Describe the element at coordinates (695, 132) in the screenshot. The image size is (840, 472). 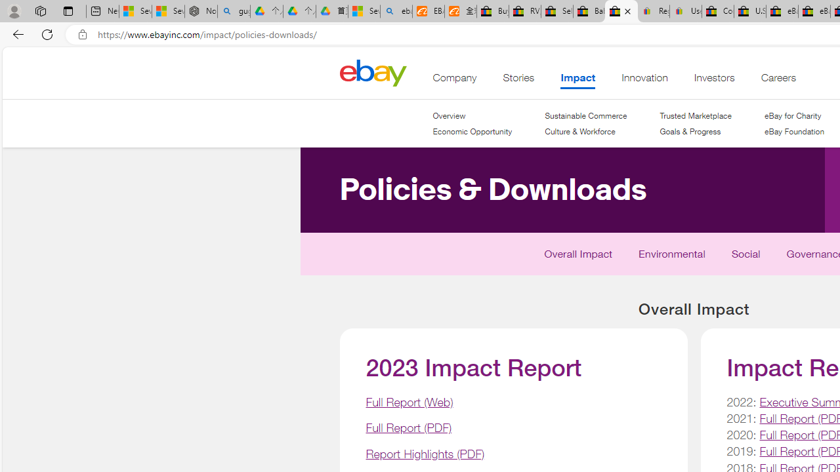
I see `Goals & Progress` at that location.